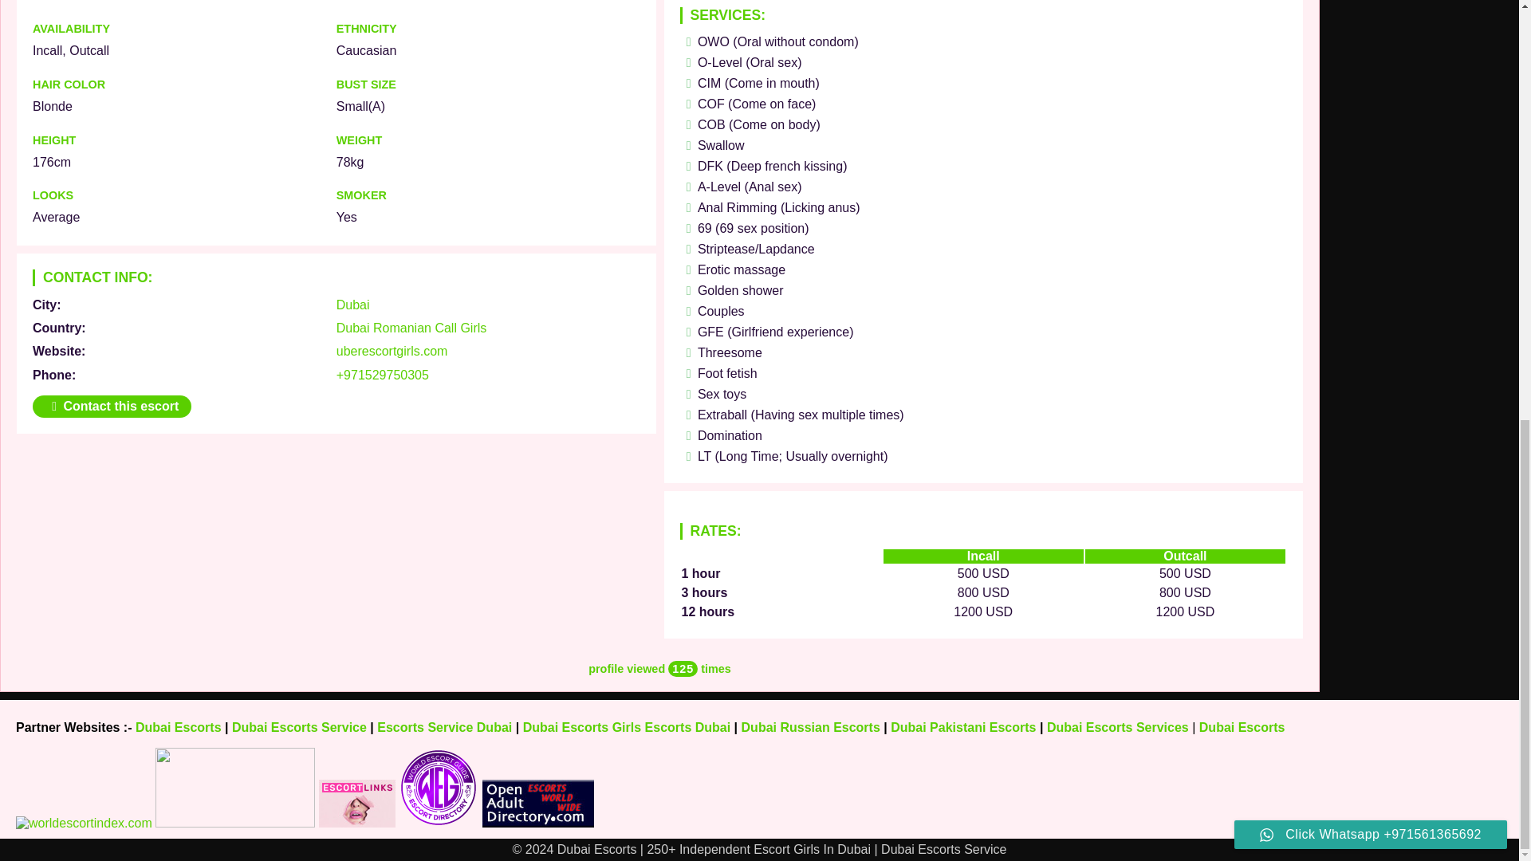  I want to click on Escortdude.com, so click(235, 823).